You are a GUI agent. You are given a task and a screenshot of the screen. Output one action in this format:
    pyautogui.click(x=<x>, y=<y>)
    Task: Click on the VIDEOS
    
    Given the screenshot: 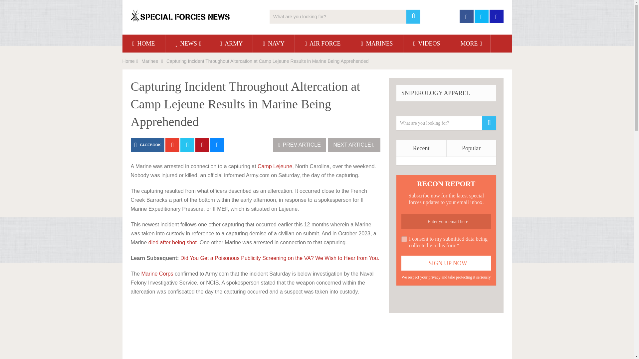 What is the action you would take?
    pyautogui.click(x=427, y=43)
    